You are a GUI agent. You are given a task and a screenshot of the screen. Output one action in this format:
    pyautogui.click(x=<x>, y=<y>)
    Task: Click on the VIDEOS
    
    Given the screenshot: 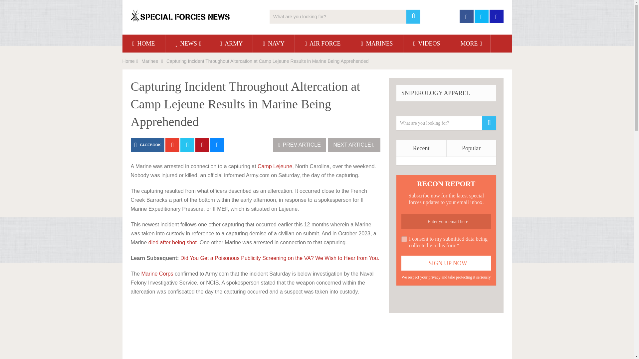 What is the action you would take?
    pyautogui.click(x=427, y=43)
    